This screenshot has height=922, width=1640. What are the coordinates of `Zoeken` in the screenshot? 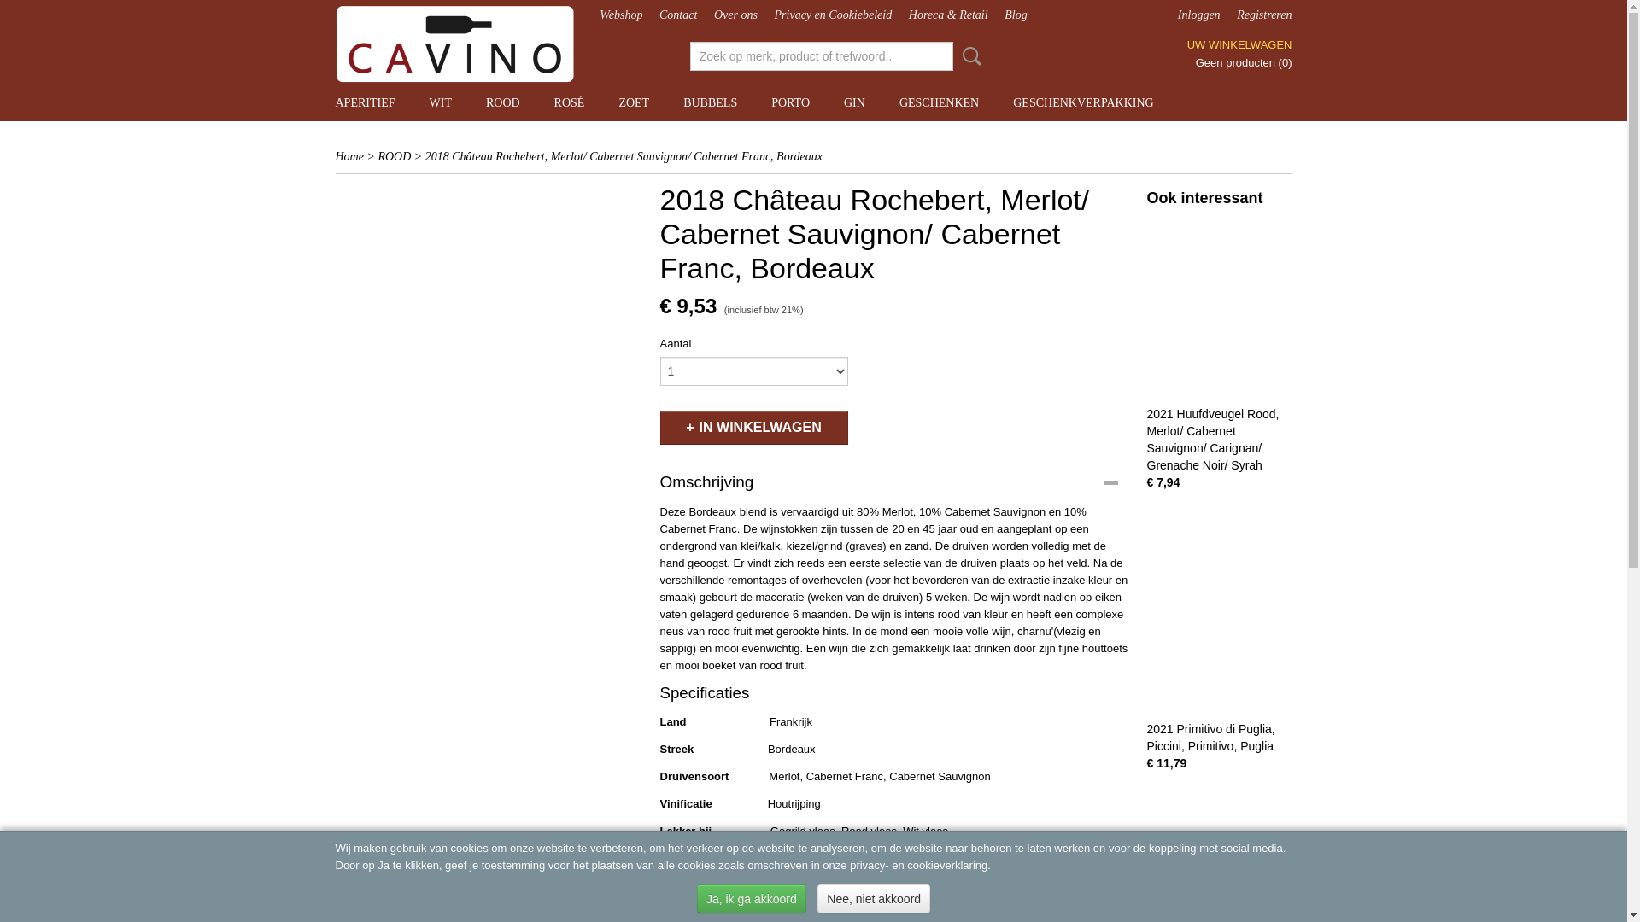 It's located at (969, 56).